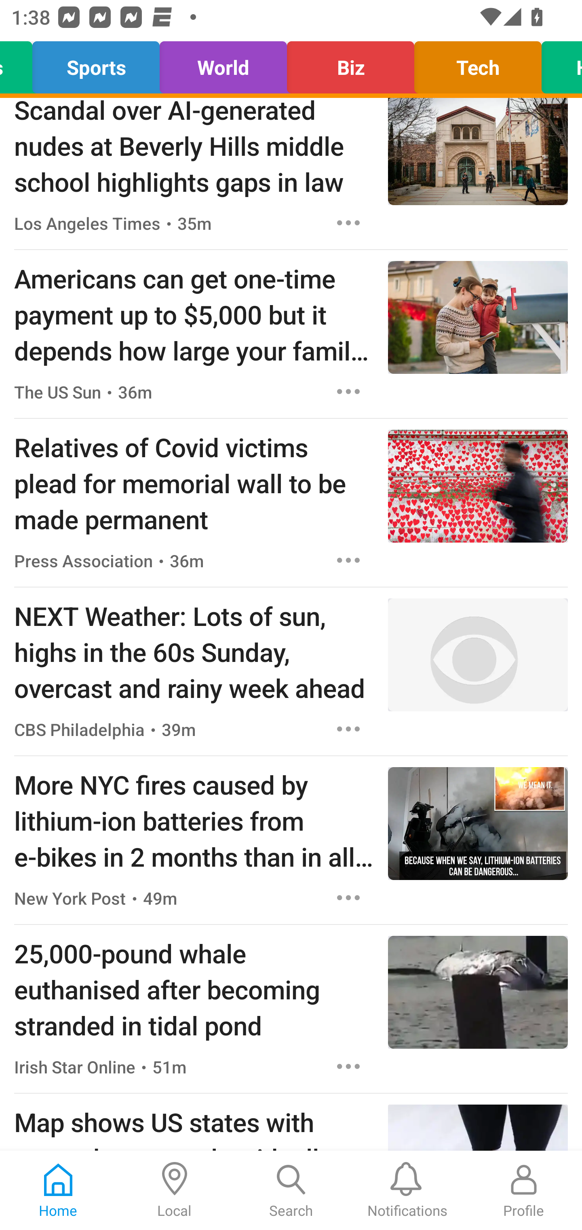  I want to click on Tech, so click(478, 64).